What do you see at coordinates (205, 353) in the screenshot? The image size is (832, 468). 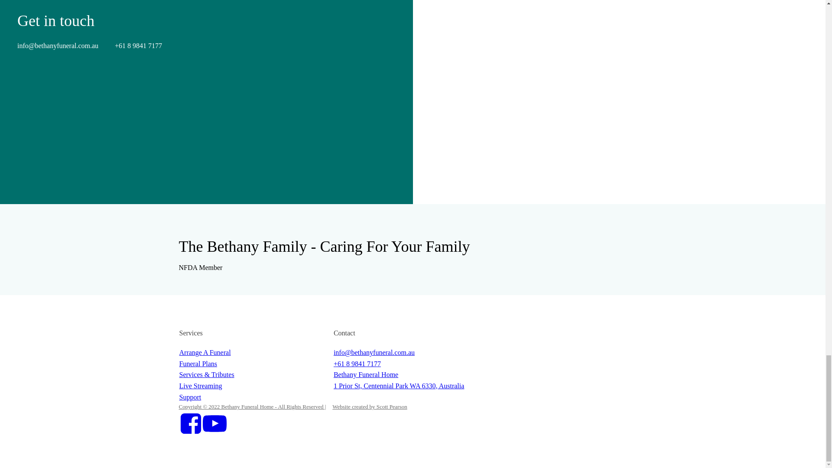 I see `Arrange A Funeral` at bounding box center [205, 353].